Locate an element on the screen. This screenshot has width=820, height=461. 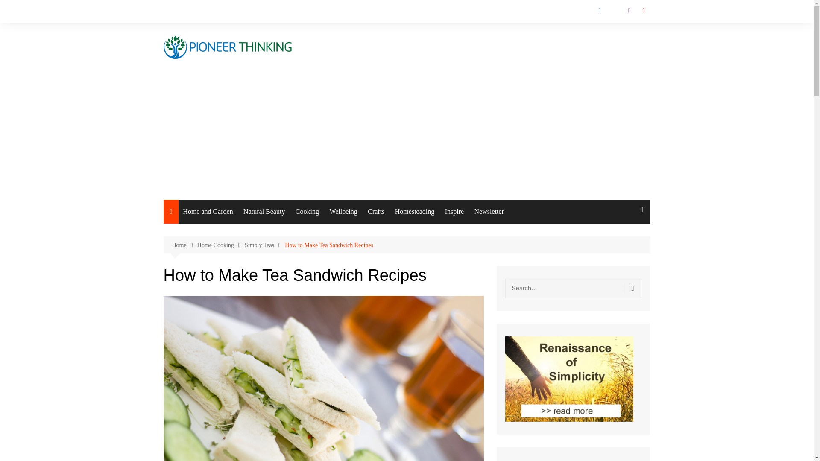
Indoor Gardening is located at coordinates (319, 321).